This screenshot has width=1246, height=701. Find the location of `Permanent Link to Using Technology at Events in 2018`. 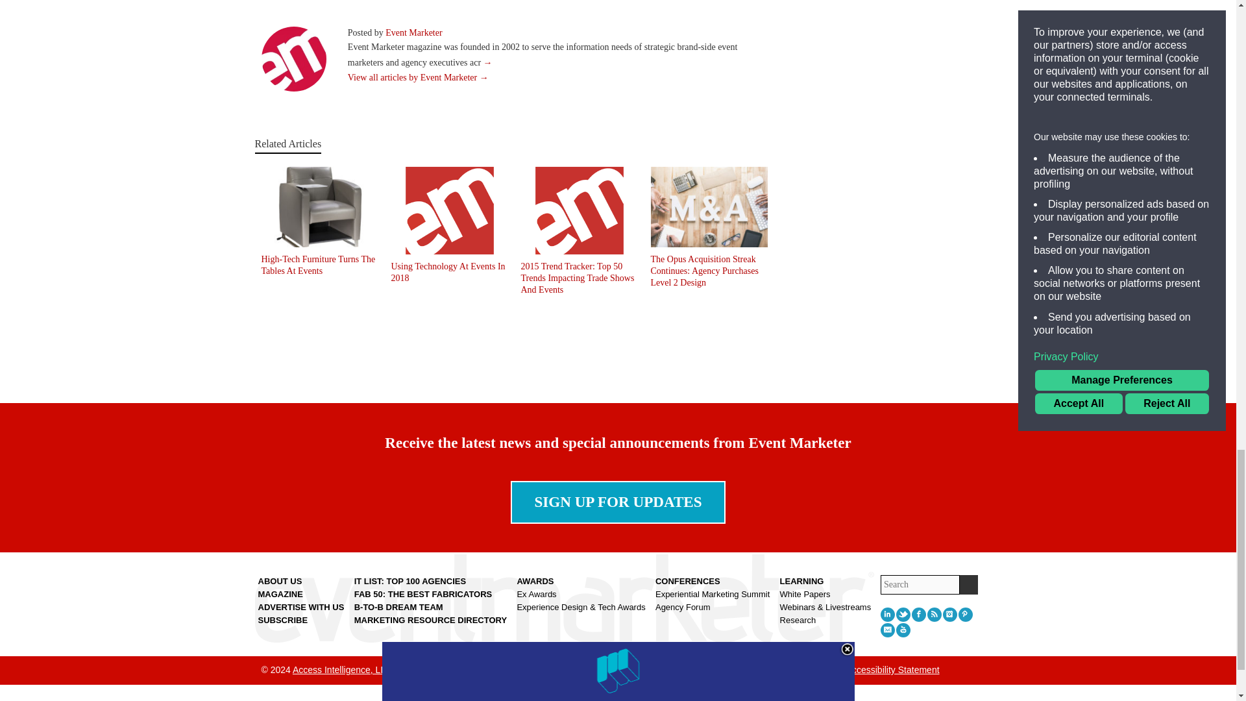

Permanent Link to Using Technology at Events in 2018 is located at coordinates (448, 272).